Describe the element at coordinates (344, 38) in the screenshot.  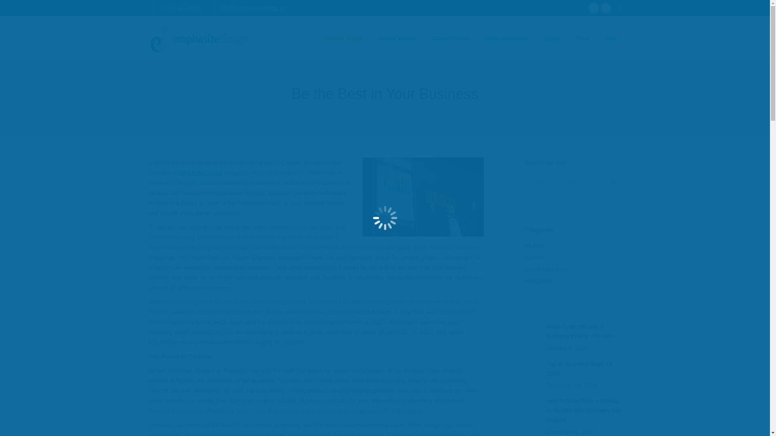
I see `Calgary Website Design Services` at that location.